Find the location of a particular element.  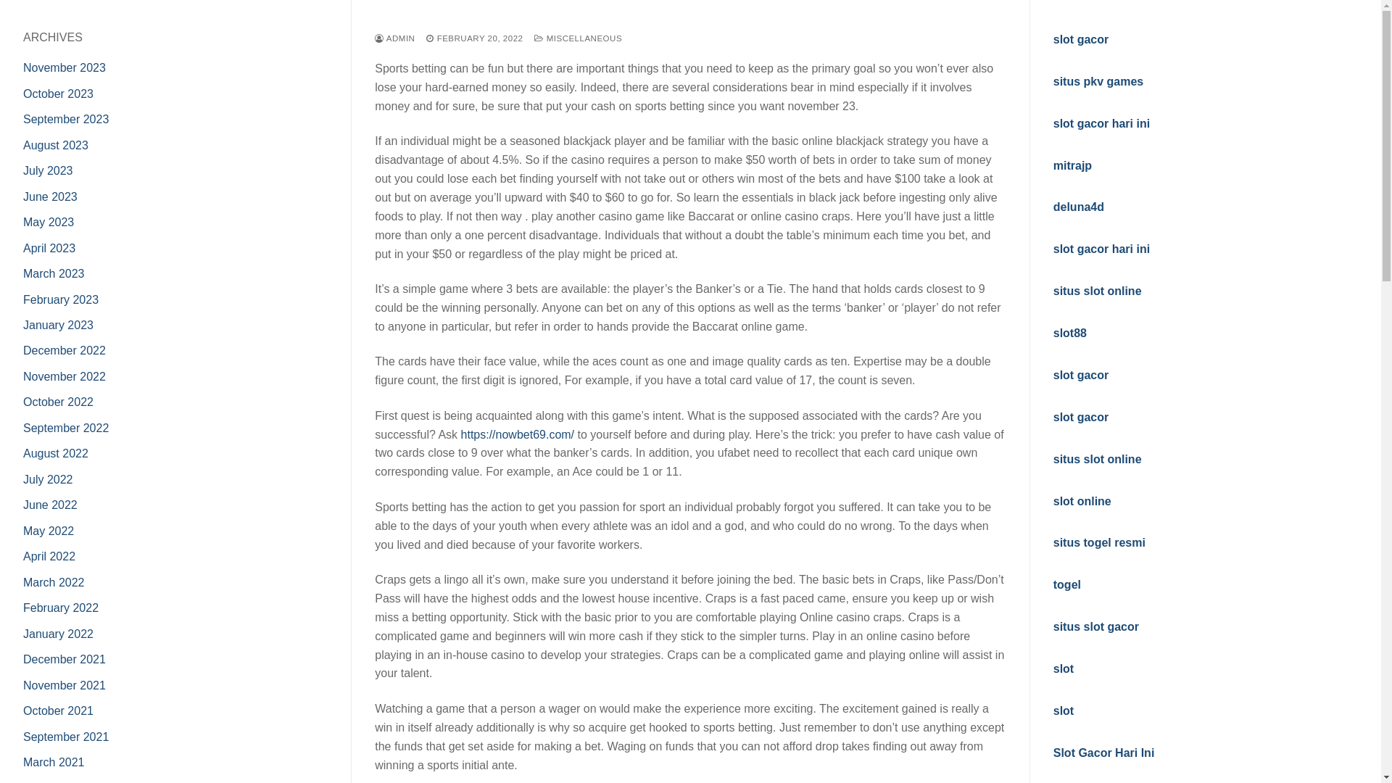

February 2023 is located at coordinates (299, 300).